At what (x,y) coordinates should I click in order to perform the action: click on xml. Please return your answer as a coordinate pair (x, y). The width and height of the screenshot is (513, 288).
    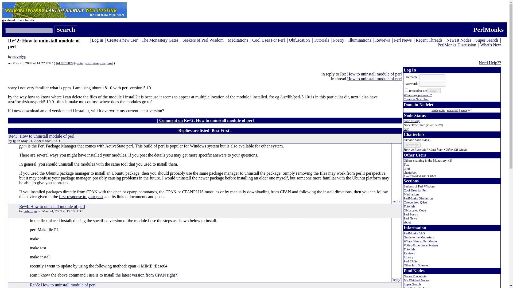
    Looking at the image, I should click on (110, 63).